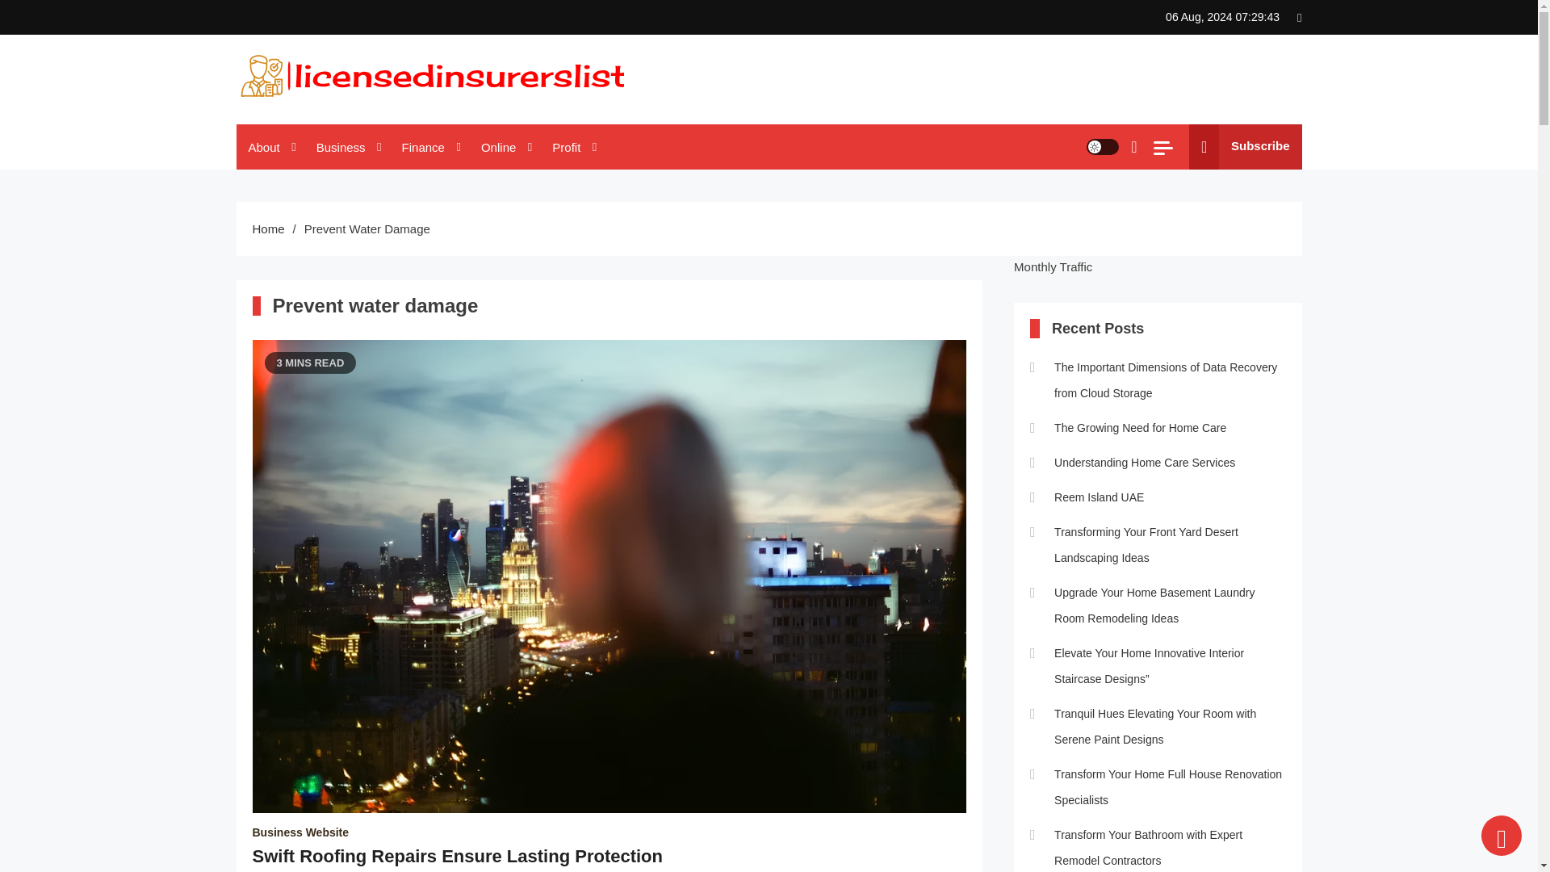 This screenshot has width=1550, height=872. What do you see at coordinates (347, 147) in the screenshot?
I see `Business` at bounding box center [347, 147].